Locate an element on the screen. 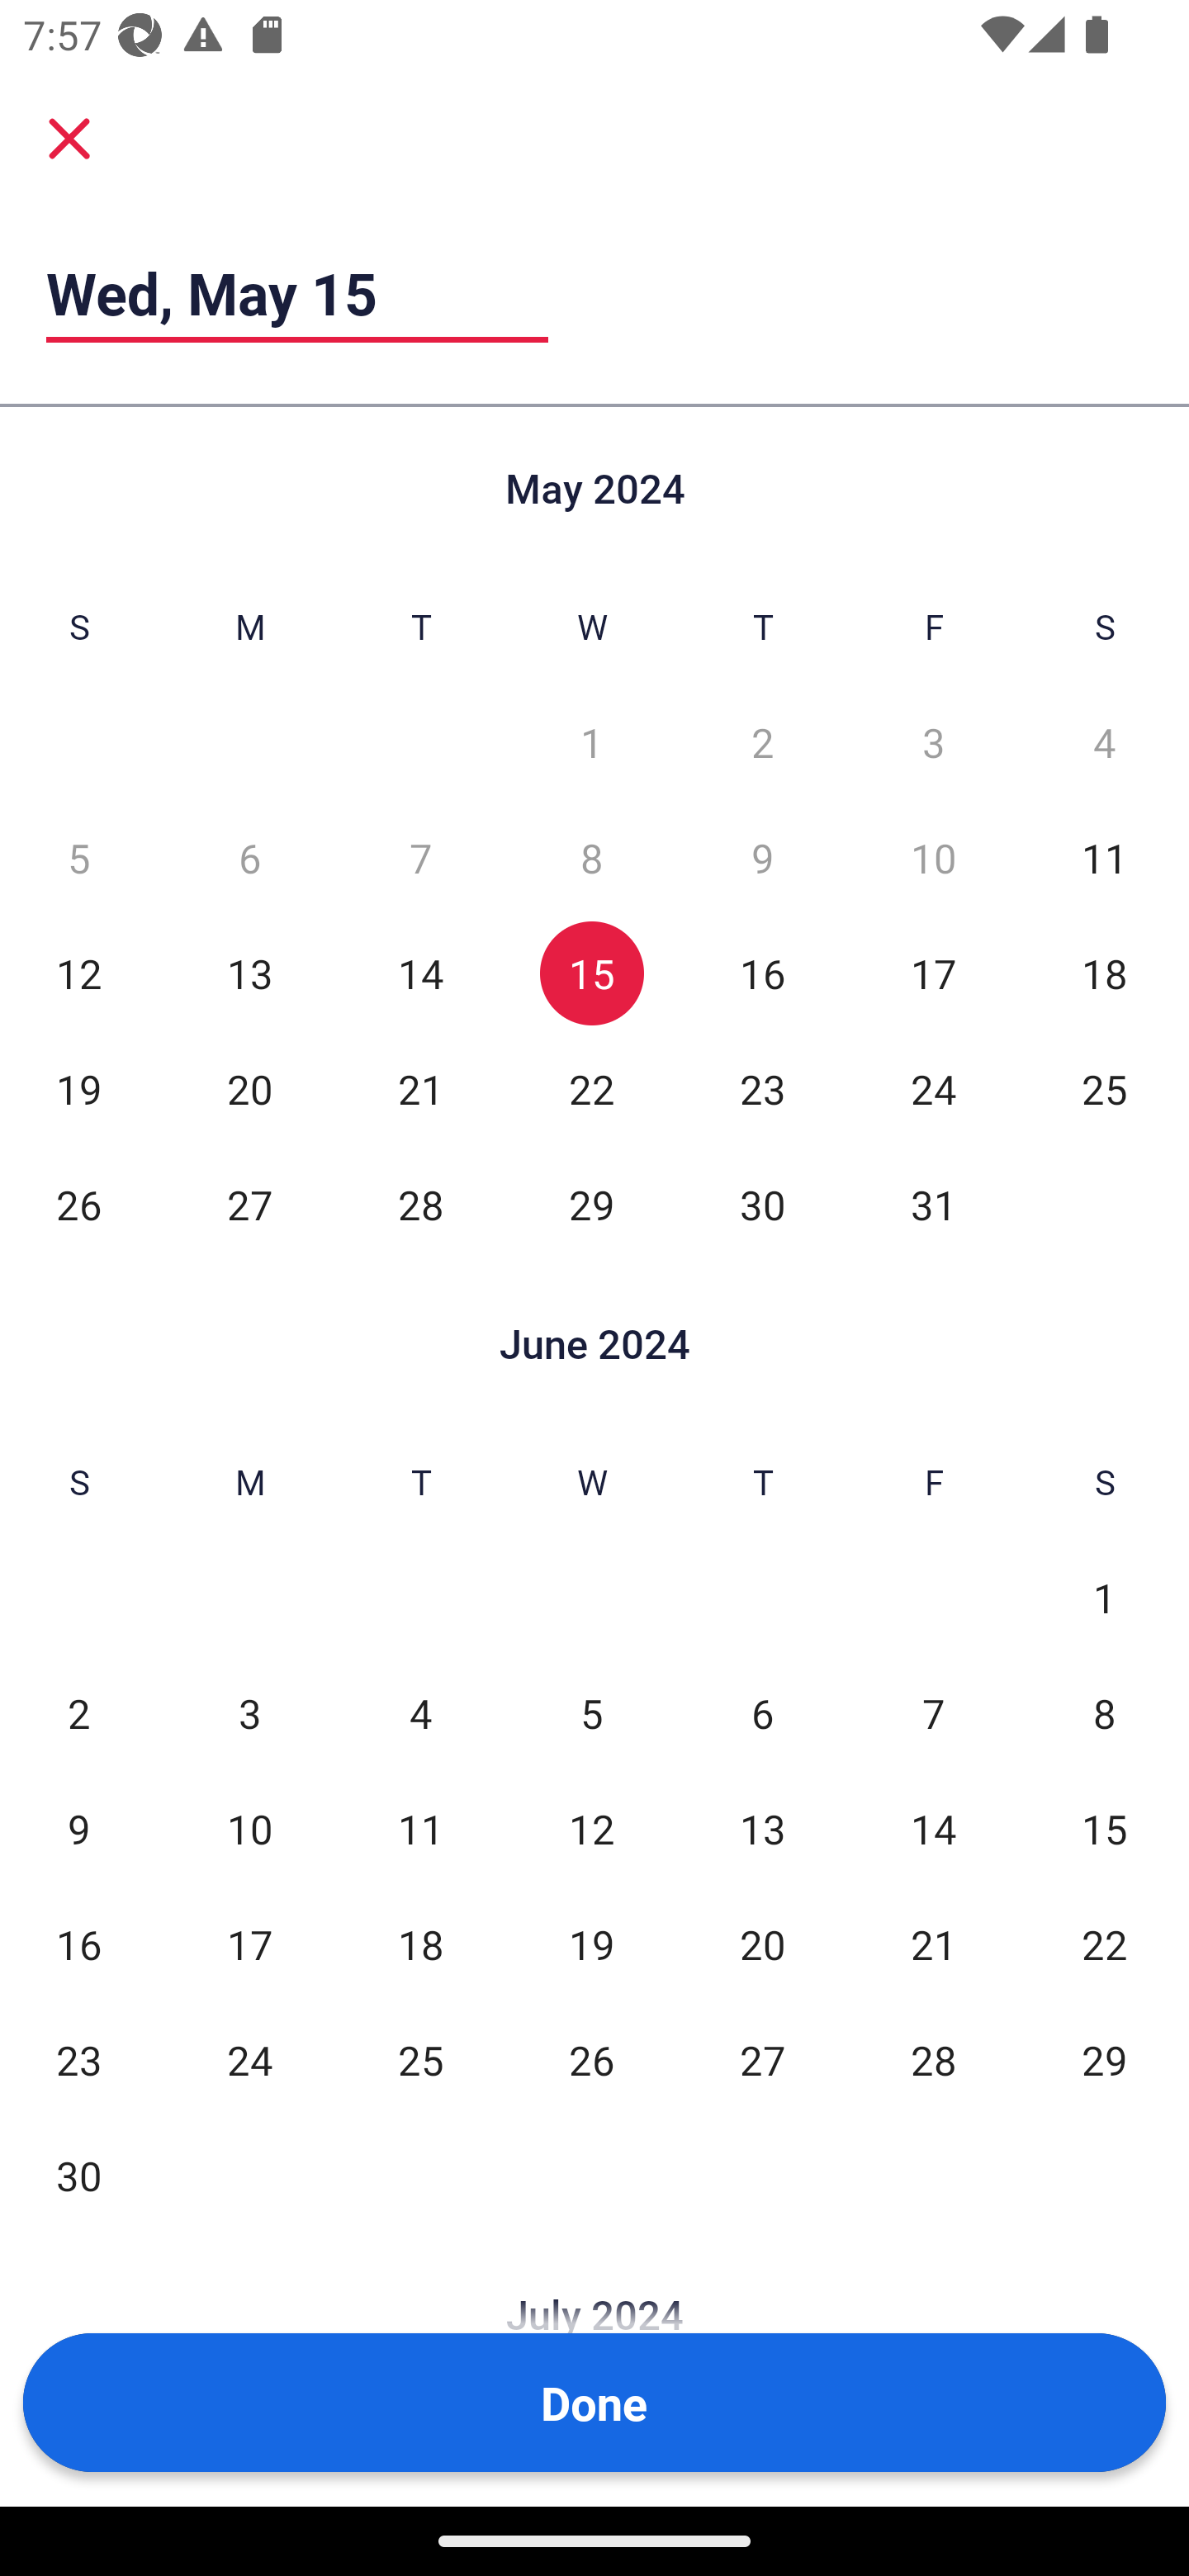 This screenshot has height=2576, width=1189. 14 Fri, Jun 14, Not Selected is located at coordinates (933, 1828).